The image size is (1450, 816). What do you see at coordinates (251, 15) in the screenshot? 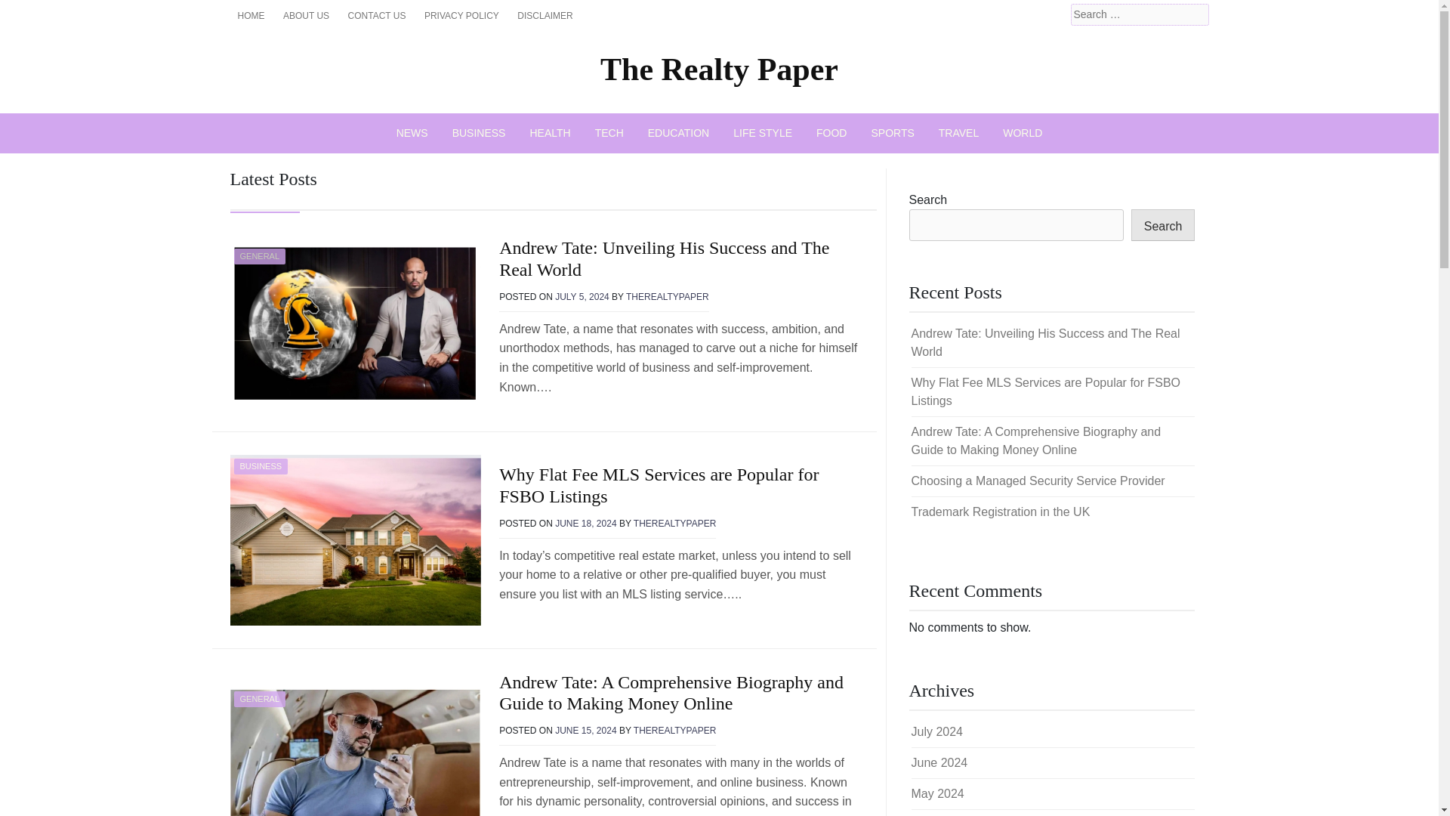
I see `HOME` at bounding box center [251, 15].